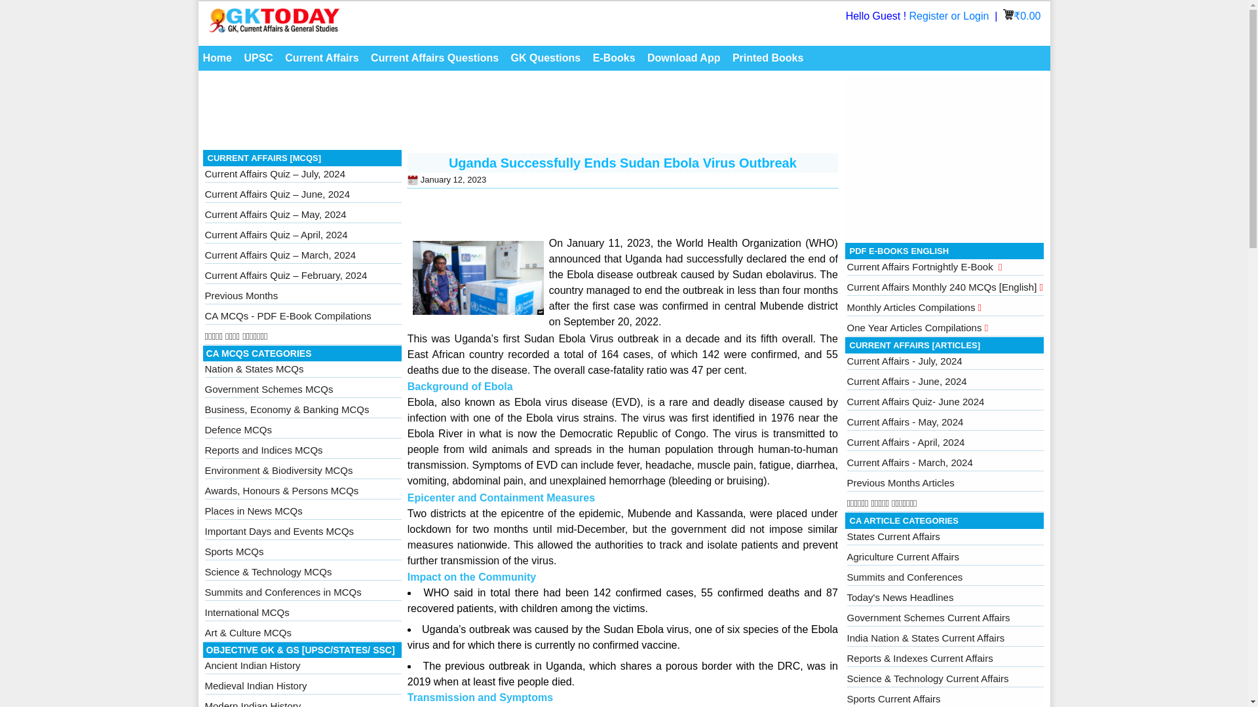 This screenshot has width=1258, height=707. What do you see at coordinates (241, 295) in the screenshot?
I see `Previous Months` at bounding box center [241, 295].